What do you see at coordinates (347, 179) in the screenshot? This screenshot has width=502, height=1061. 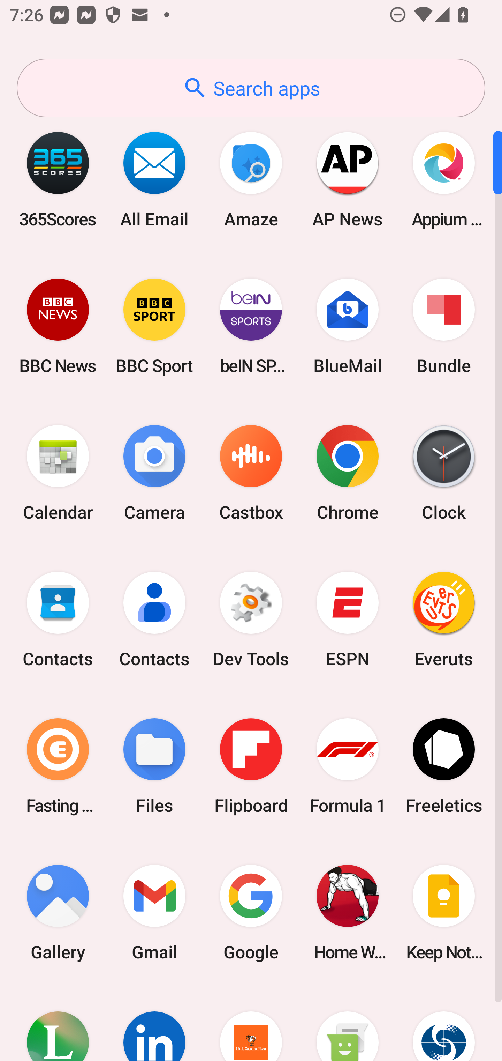 I see `AP News` at bounding box center [347, 179].